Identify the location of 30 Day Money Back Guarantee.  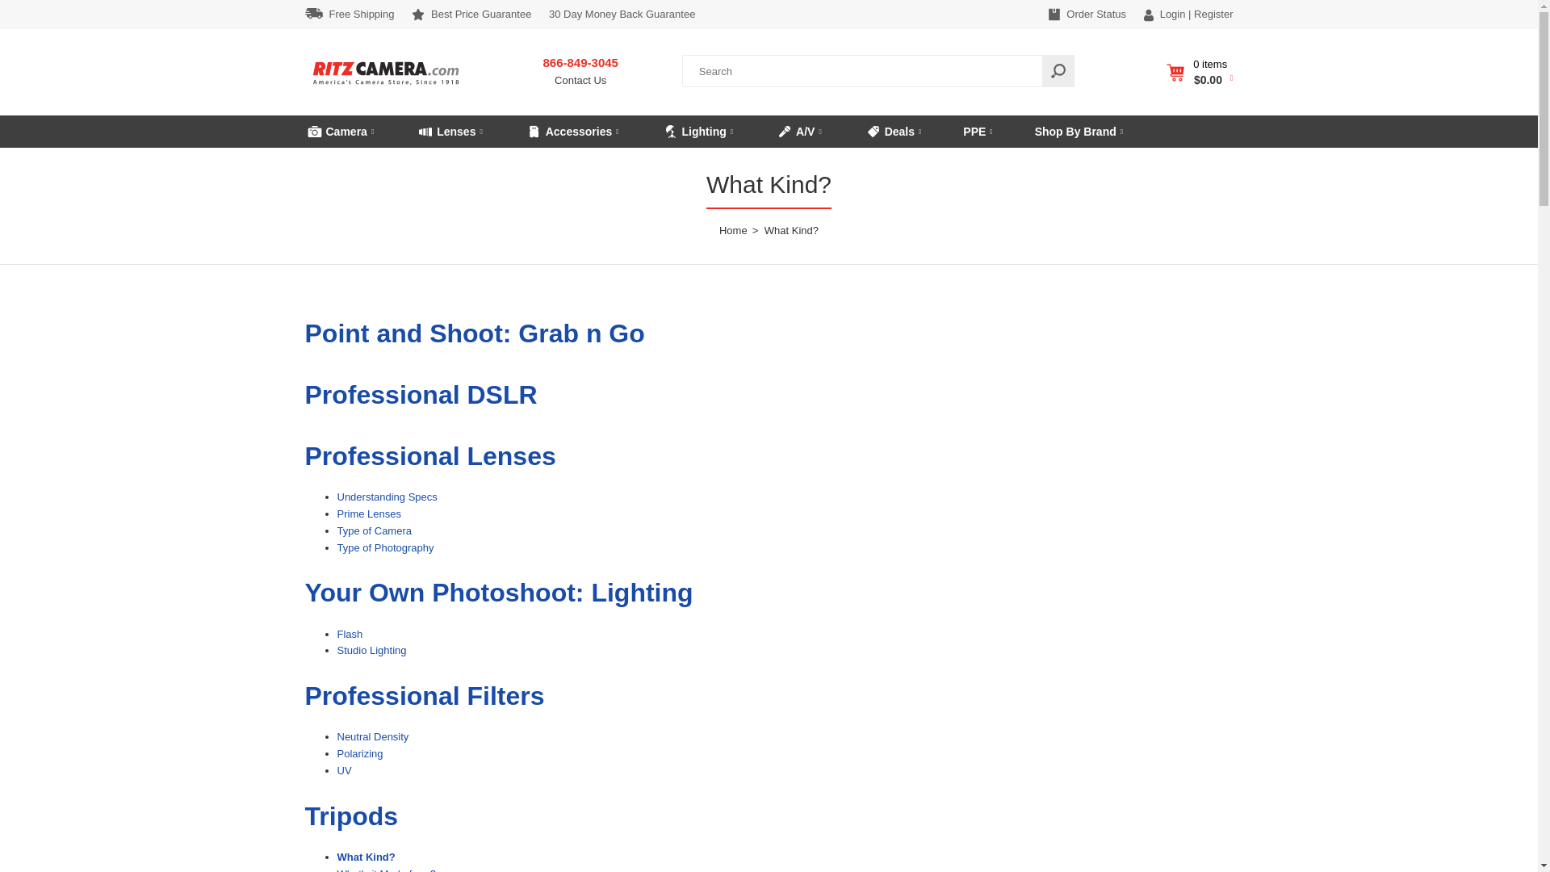
(386, 89).